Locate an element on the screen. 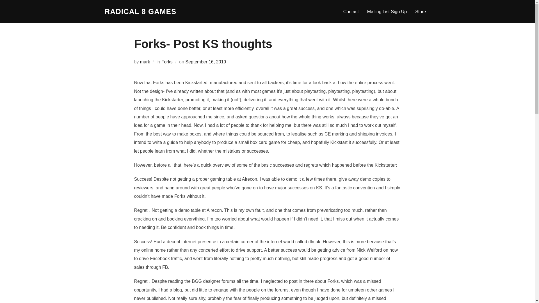  Store is located at coordinates (420, 11).